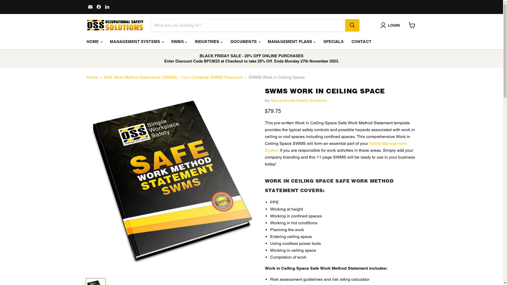 This screenshot has width=507, height=285. I want to click on Email Occupational Safety Solutions, so click(90, 7).